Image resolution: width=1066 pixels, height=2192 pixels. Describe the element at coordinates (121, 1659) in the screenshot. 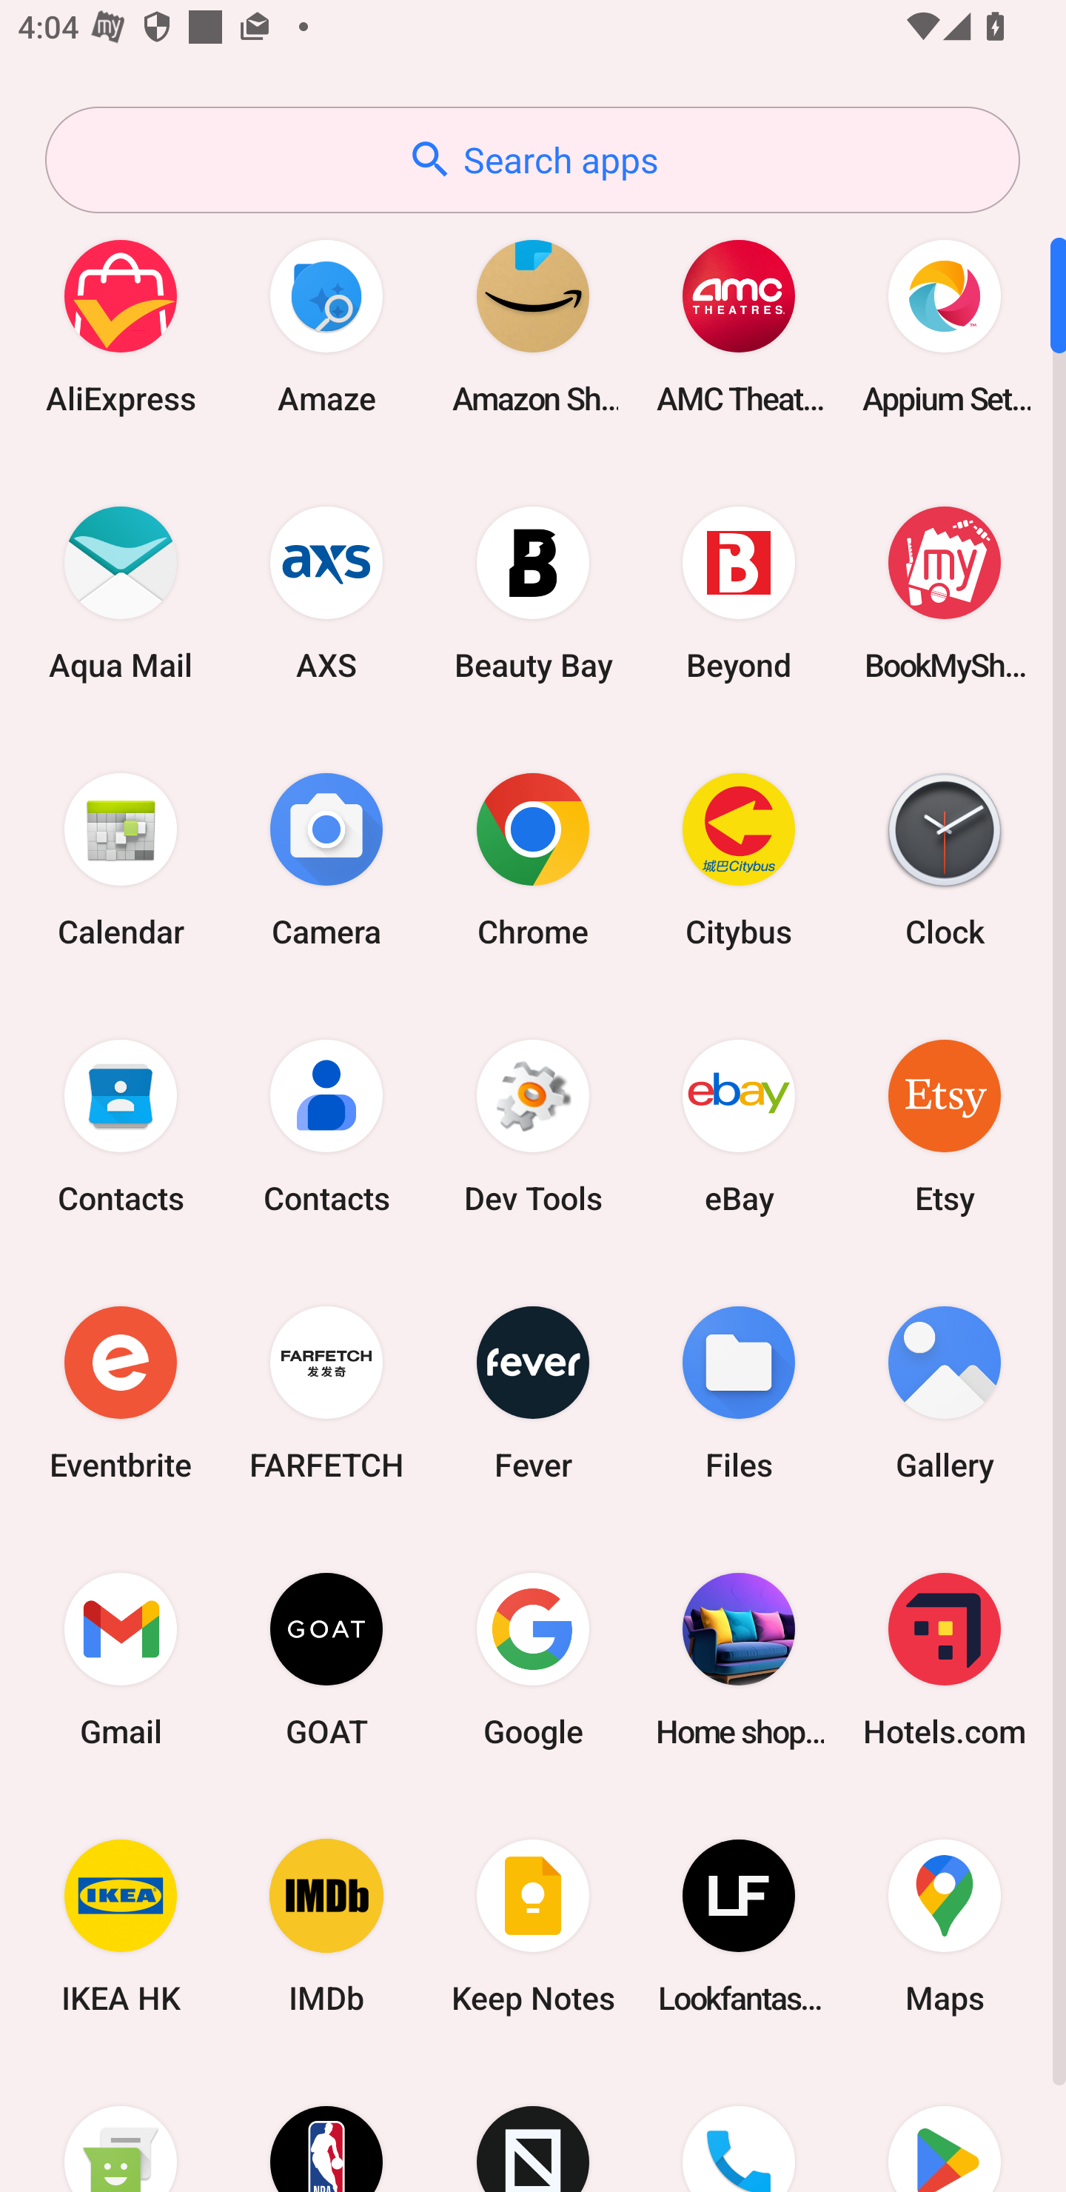

I see `Gmail` at that location.